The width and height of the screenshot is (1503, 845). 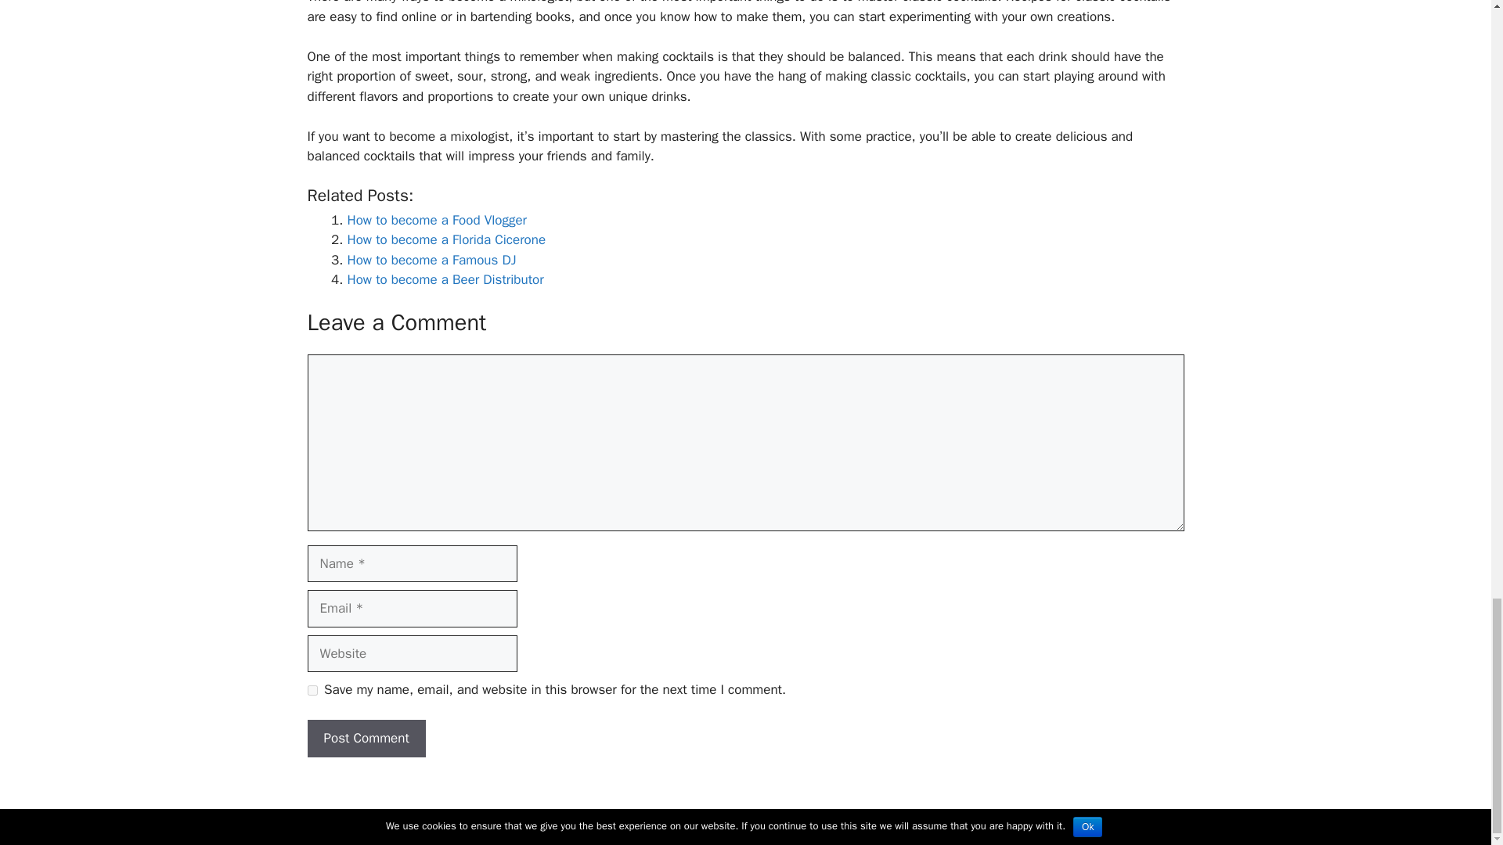 I want to click on Cookies policy, so click(x=830, y=821).